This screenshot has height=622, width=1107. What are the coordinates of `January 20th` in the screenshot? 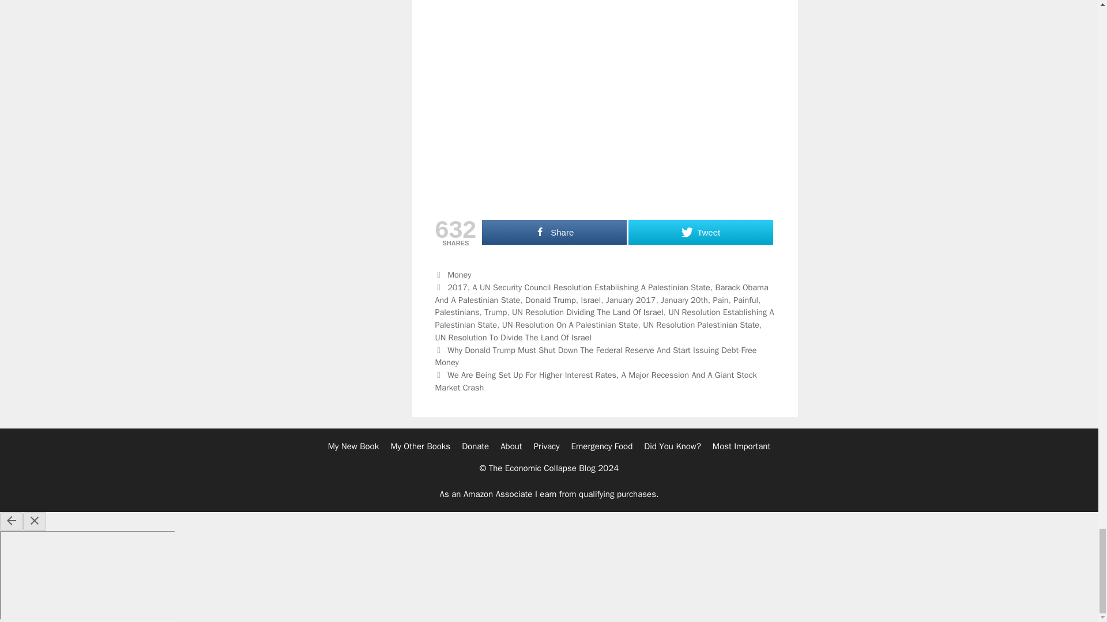 It's located at (684, 299).